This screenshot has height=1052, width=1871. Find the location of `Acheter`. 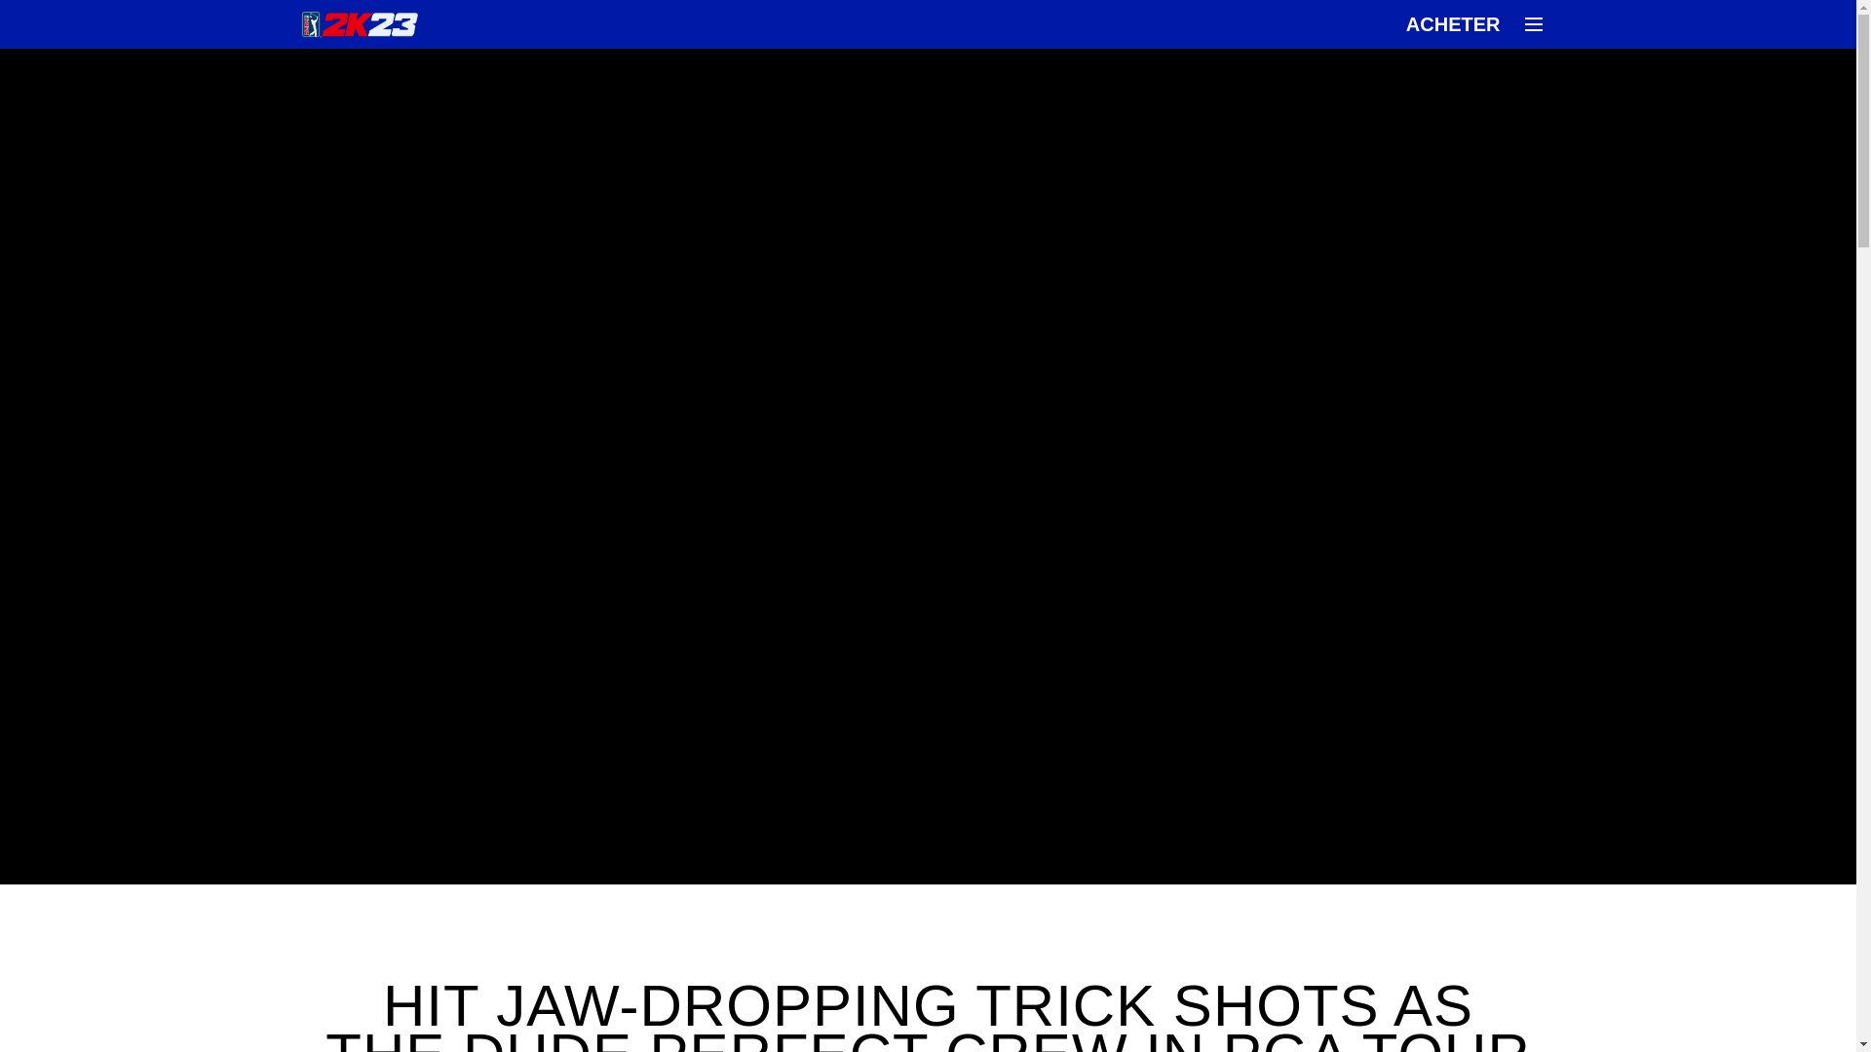

Acheter is located at coordinates (1452, 24).